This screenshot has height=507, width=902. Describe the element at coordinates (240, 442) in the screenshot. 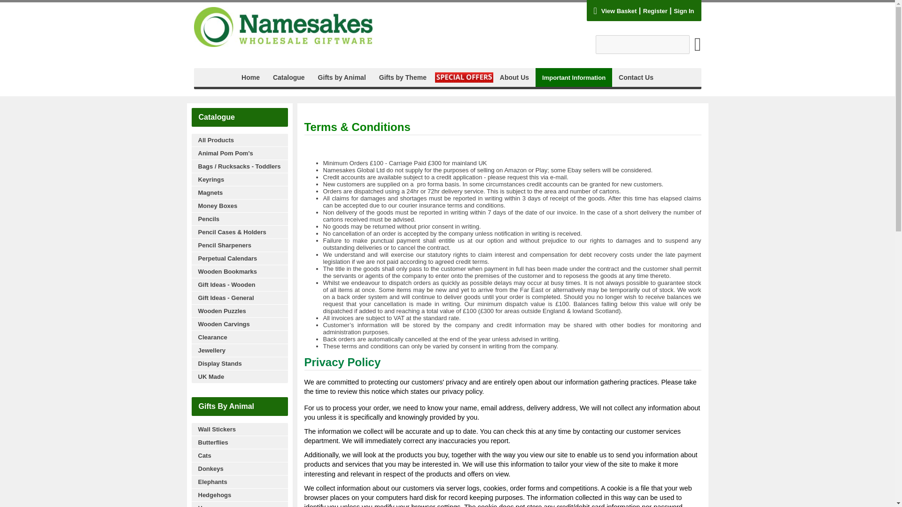

I see `Butterflies` at that location.